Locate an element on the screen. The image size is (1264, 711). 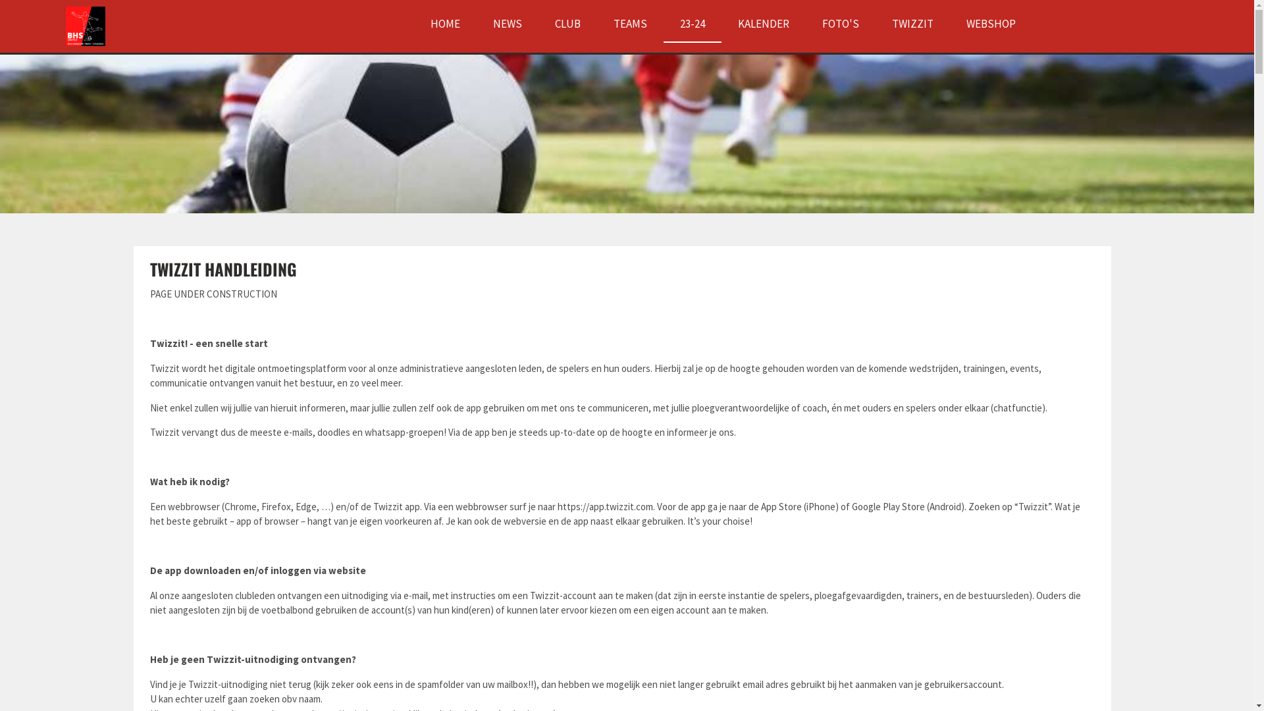
TWIZZIT is located at coordinates (912, 24).